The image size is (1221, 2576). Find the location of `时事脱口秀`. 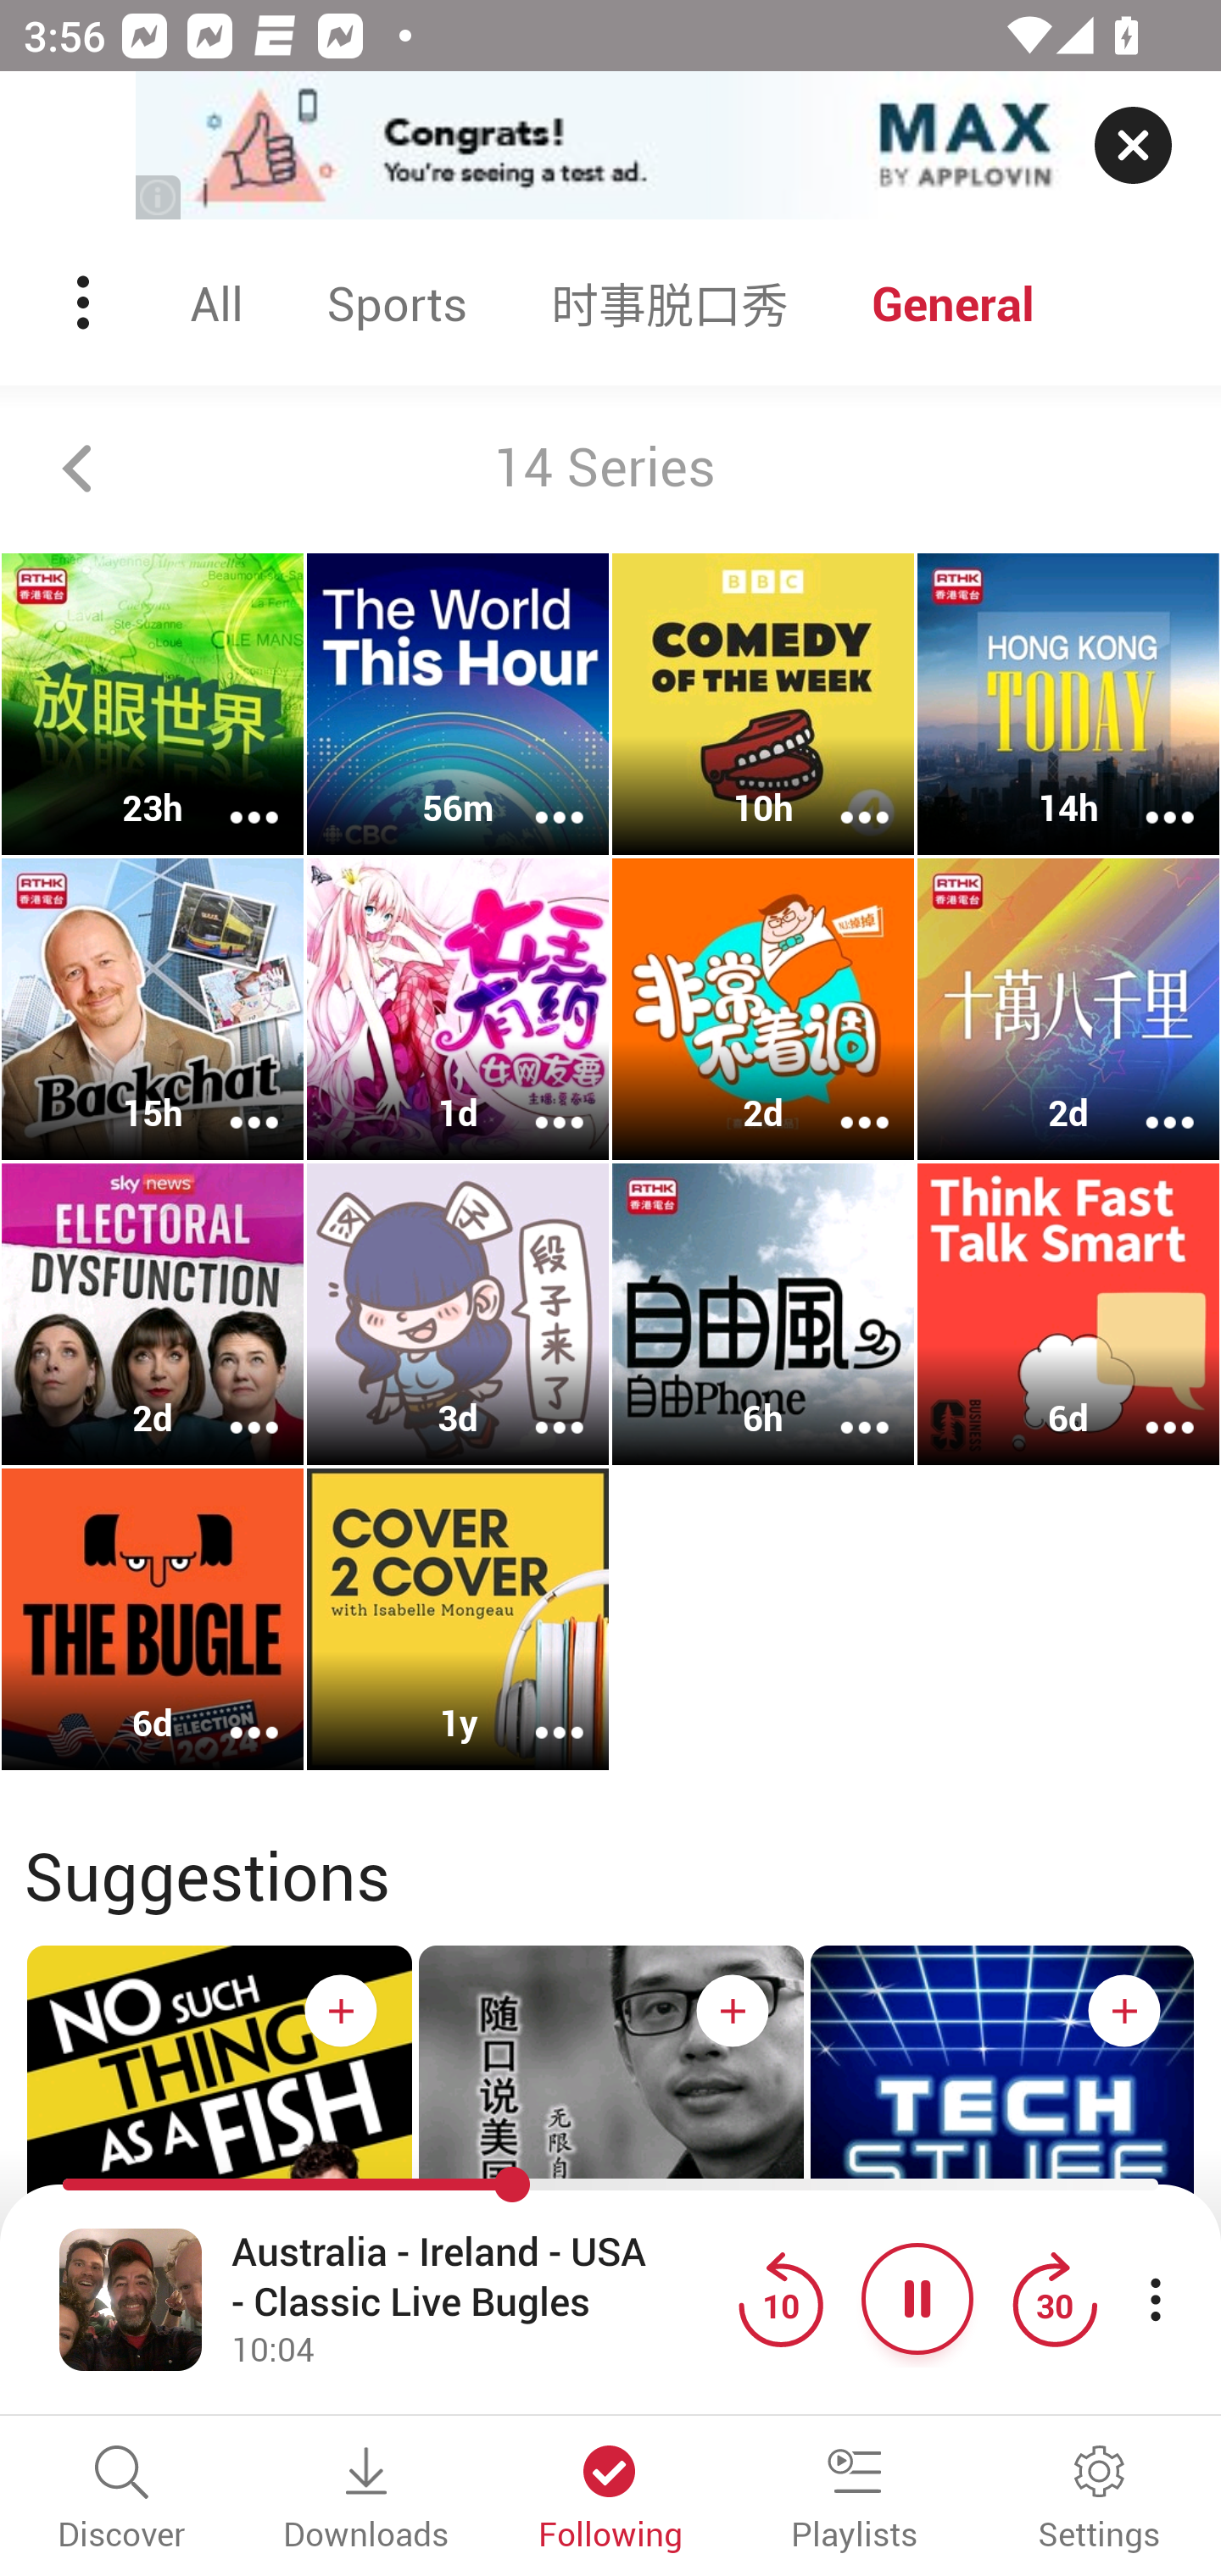

时事脱口秀 is located at coordinates (670, 303).